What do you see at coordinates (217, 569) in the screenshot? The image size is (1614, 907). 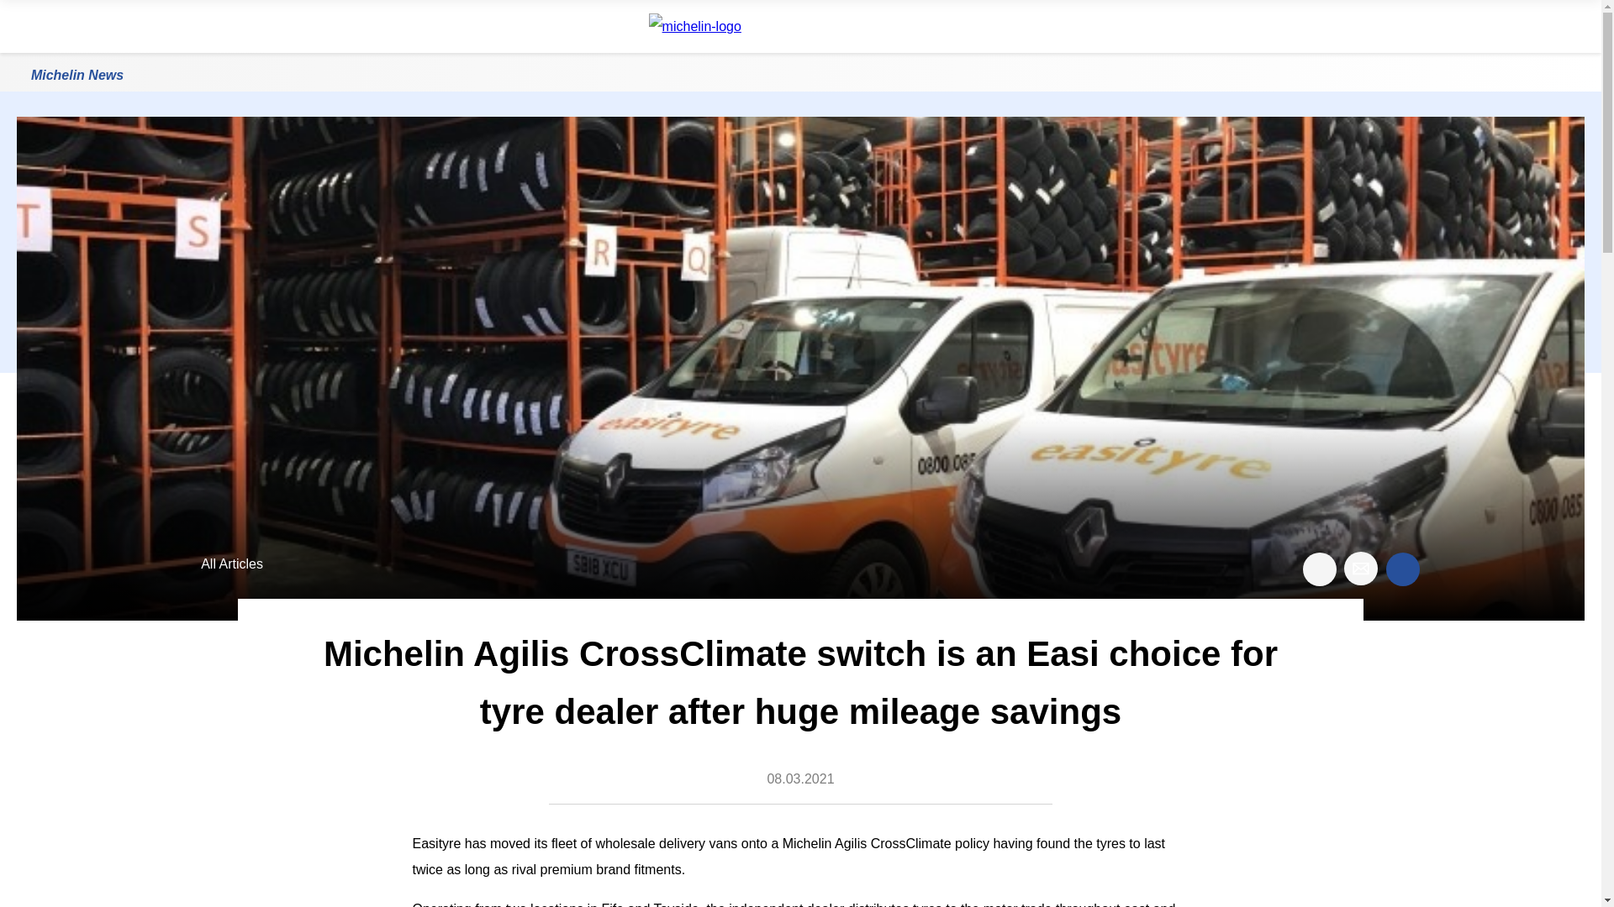 I see `West All Articles` at bounding box center [217, 569].